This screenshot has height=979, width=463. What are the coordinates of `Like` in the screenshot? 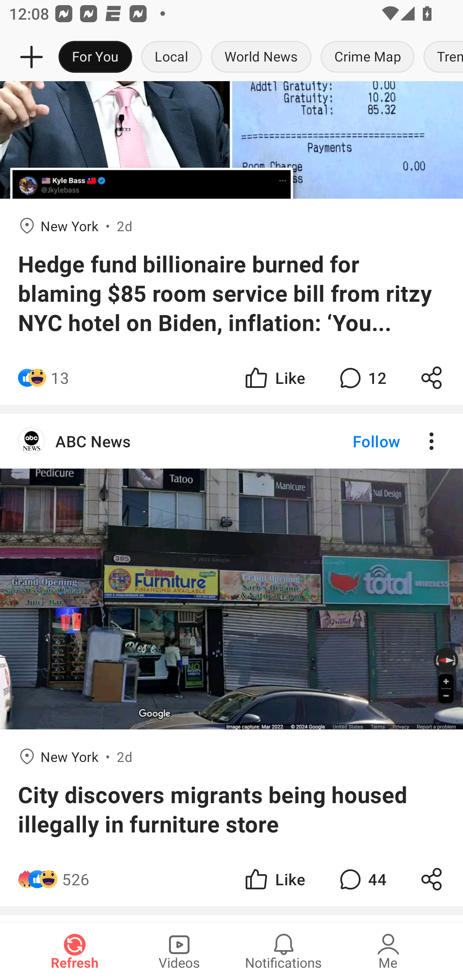 It's located at (274, 879).